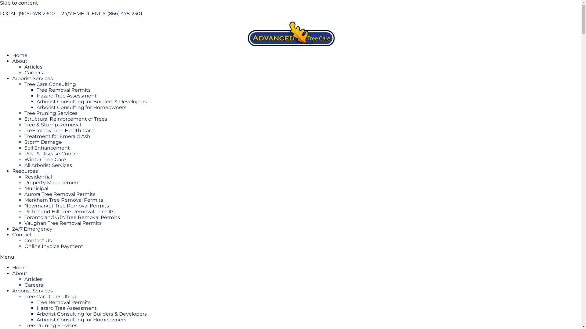 The width and height of the screenshot is (586, 329). What do you see at coordinates (37, 13) in the screenshot?
I see `(905) 478-2300 ` at bounding box center [37, 13].